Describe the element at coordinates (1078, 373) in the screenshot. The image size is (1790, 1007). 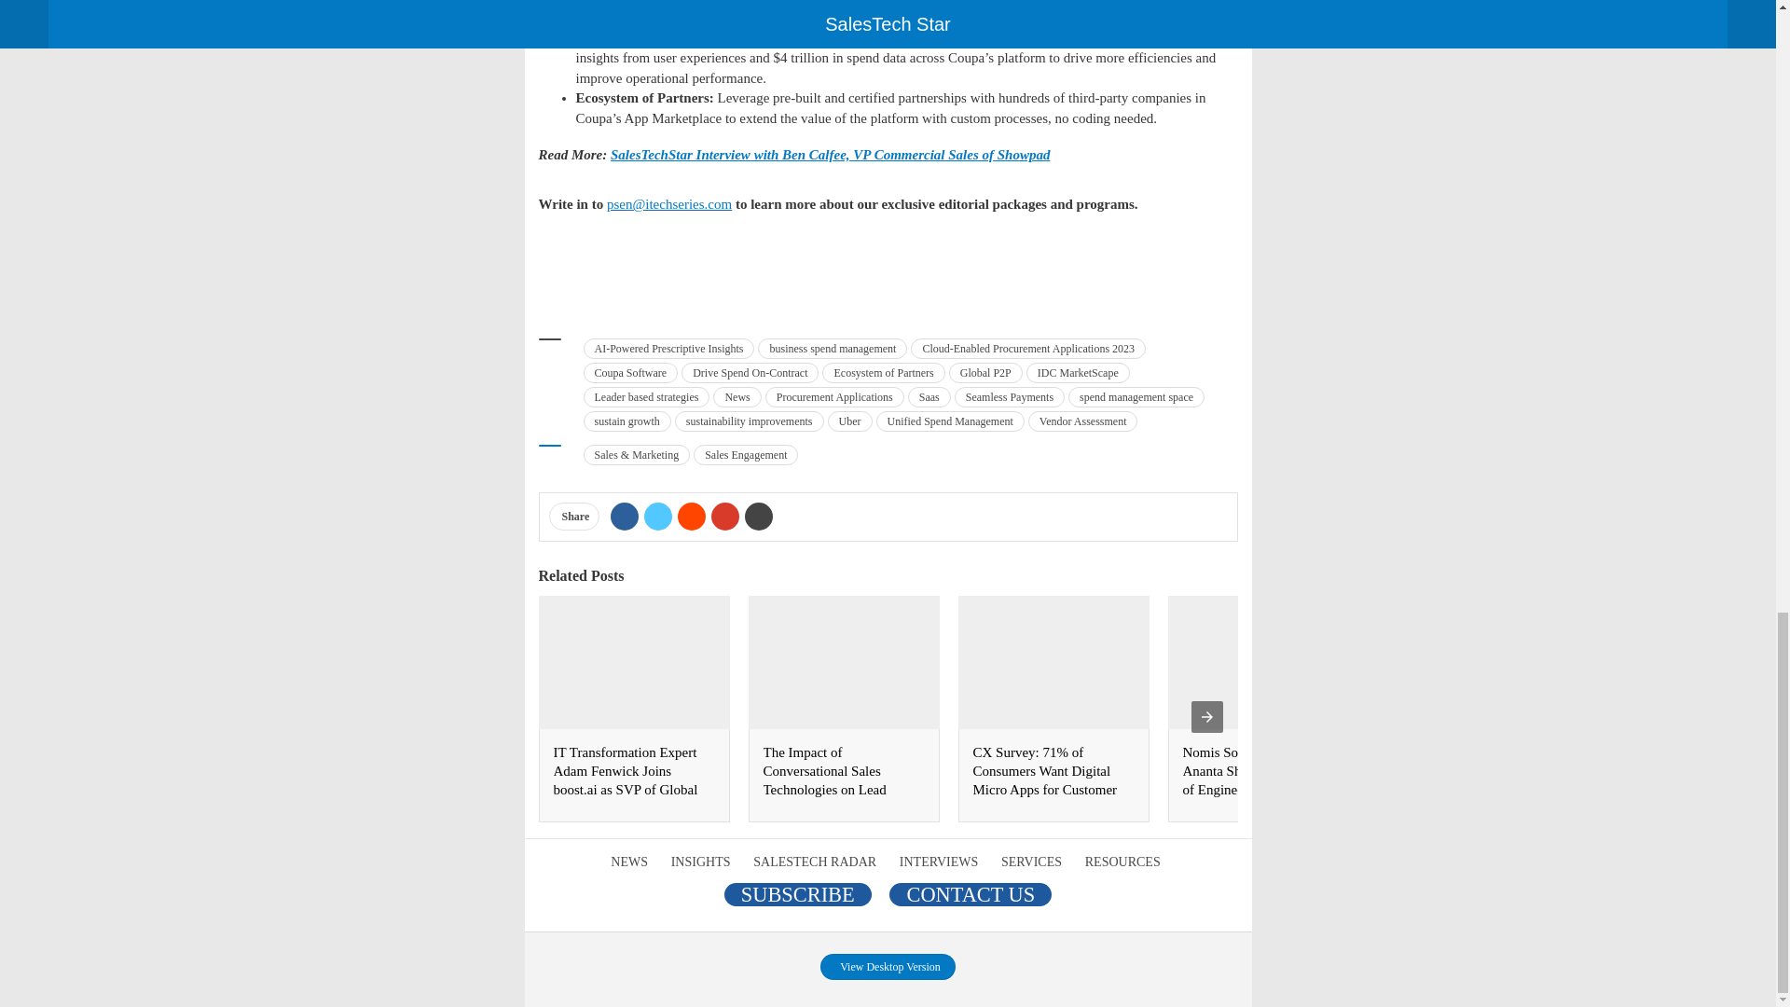
I see `IDC MarketScape` at that location.